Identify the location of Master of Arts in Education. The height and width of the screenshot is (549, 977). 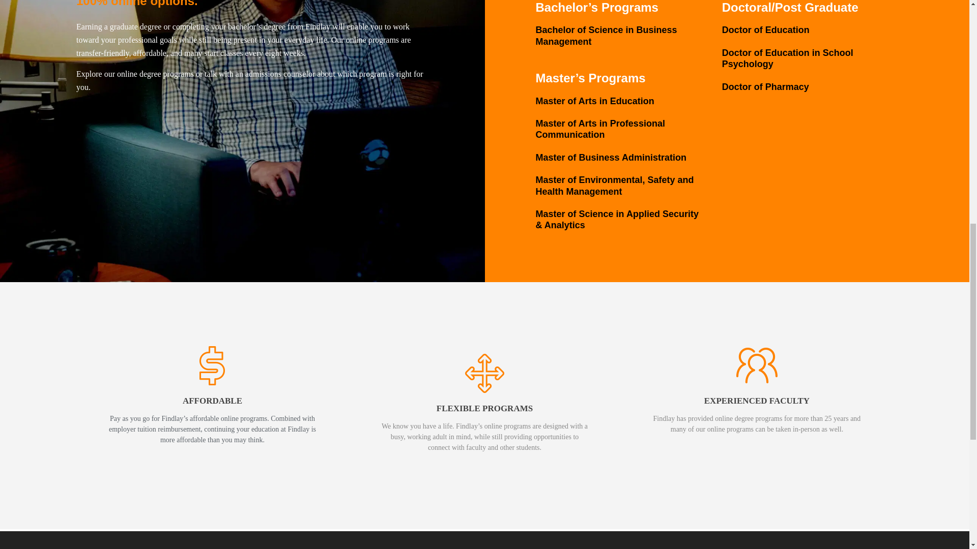
(594, 101).